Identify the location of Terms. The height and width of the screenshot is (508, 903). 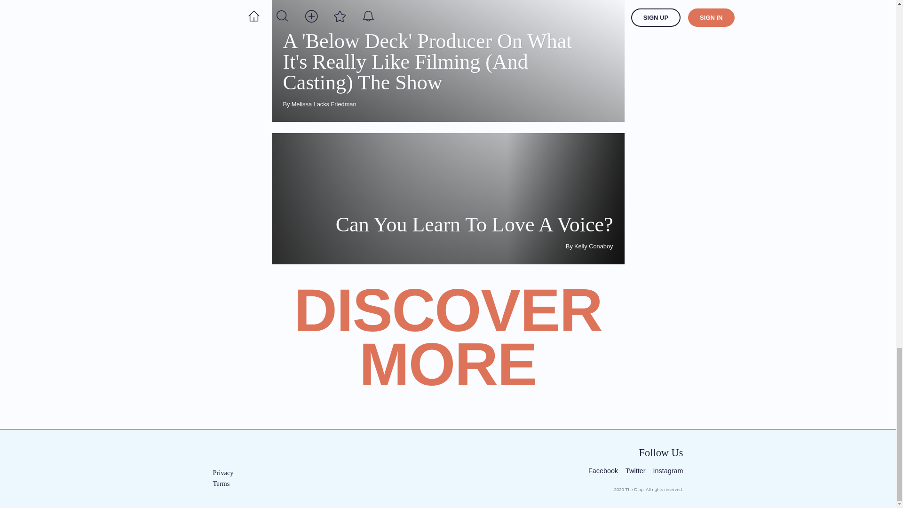
(448, 198).